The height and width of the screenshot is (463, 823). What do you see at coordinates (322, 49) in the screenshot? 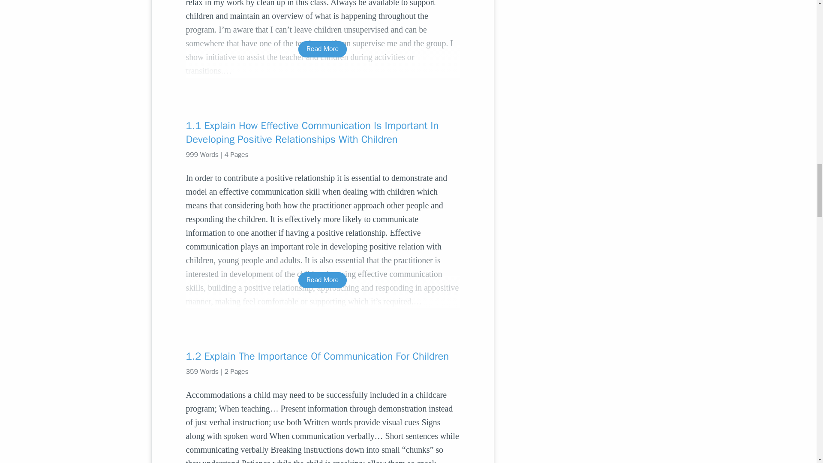
I see `Read More` at bounding box center [322, 49].